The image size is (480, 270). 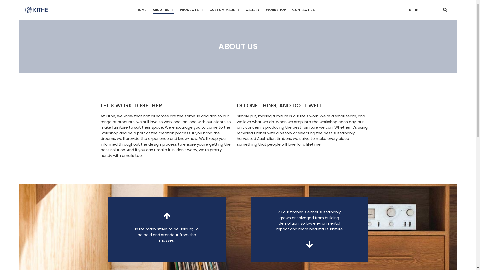 What do you see at coordinates (276, 10) in the screenshot?
I see `WORKSHOP` at bounding box center [276, 10].